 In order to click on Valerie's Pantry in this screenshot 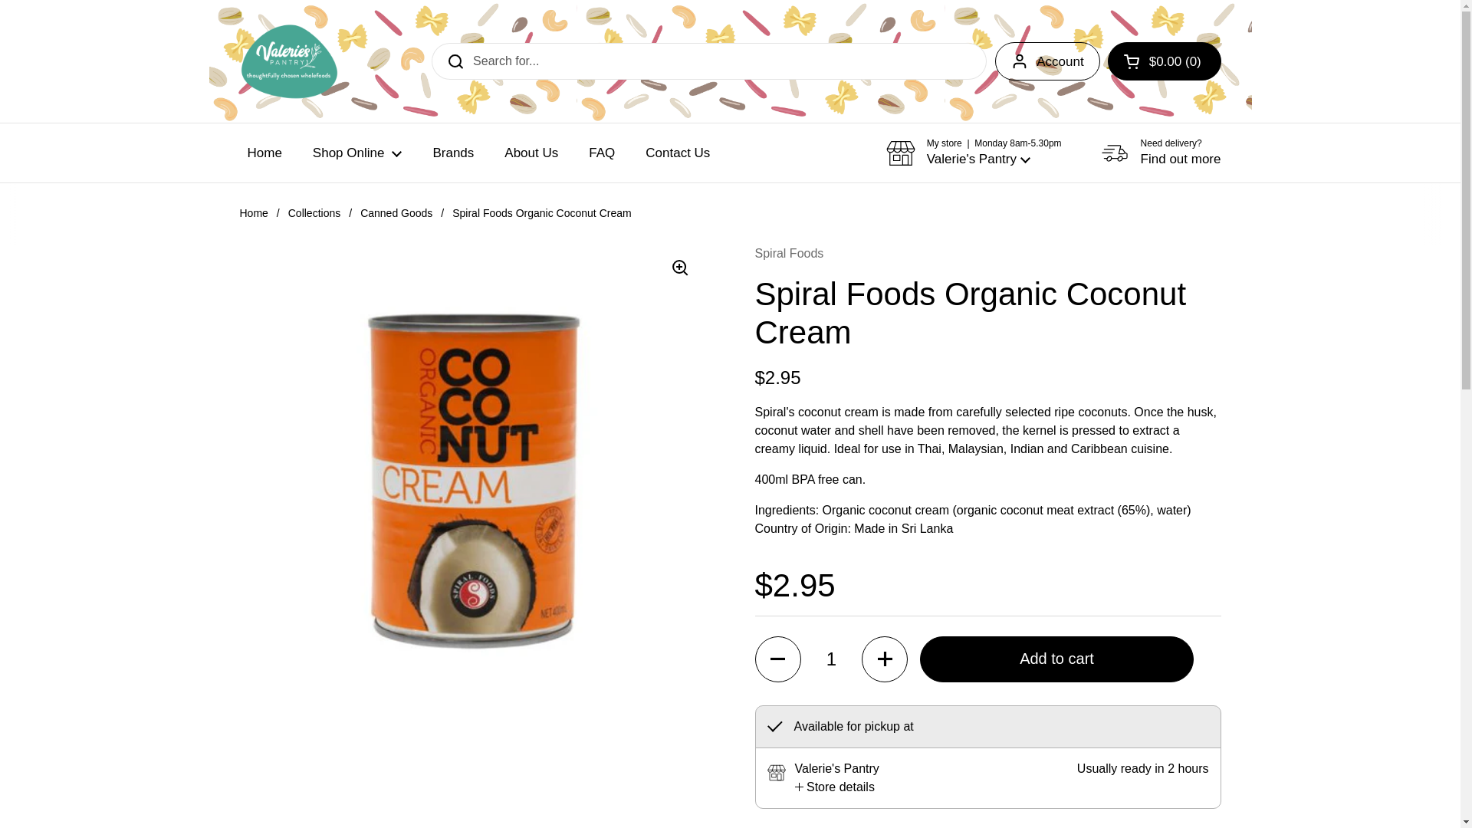, I will do `click(288, 61)`.